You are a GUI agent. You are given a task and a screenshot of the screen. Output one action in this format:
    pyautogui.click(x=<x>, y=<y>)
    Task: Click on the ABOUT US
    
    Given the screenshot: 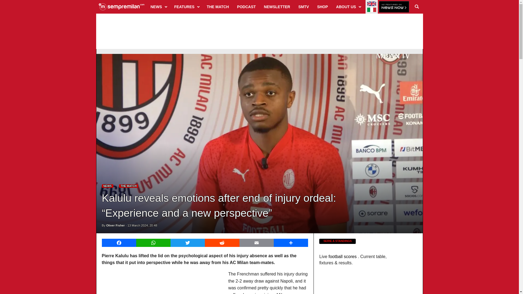 What is the action you would take?
    pyautogui.click(x=348, y=7)
    